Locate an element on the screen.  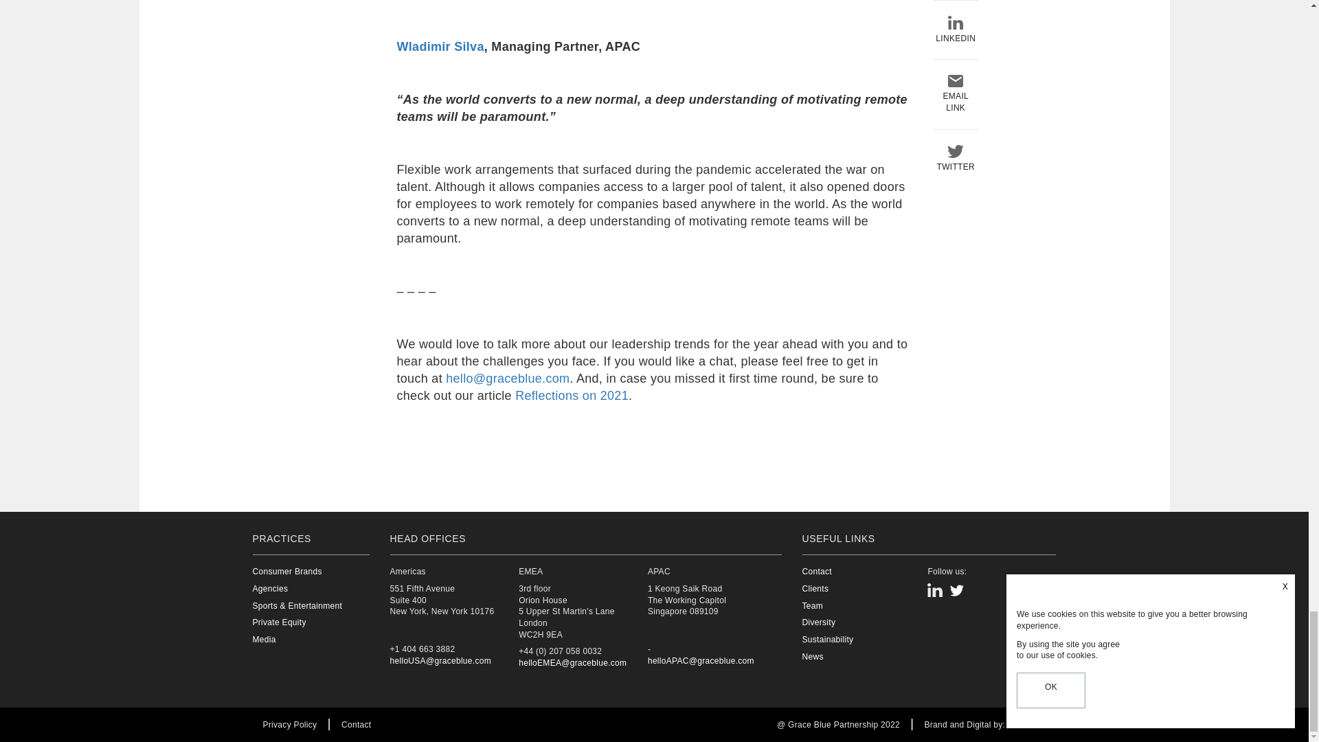
Private Equity is located at coordinates (298, 622).